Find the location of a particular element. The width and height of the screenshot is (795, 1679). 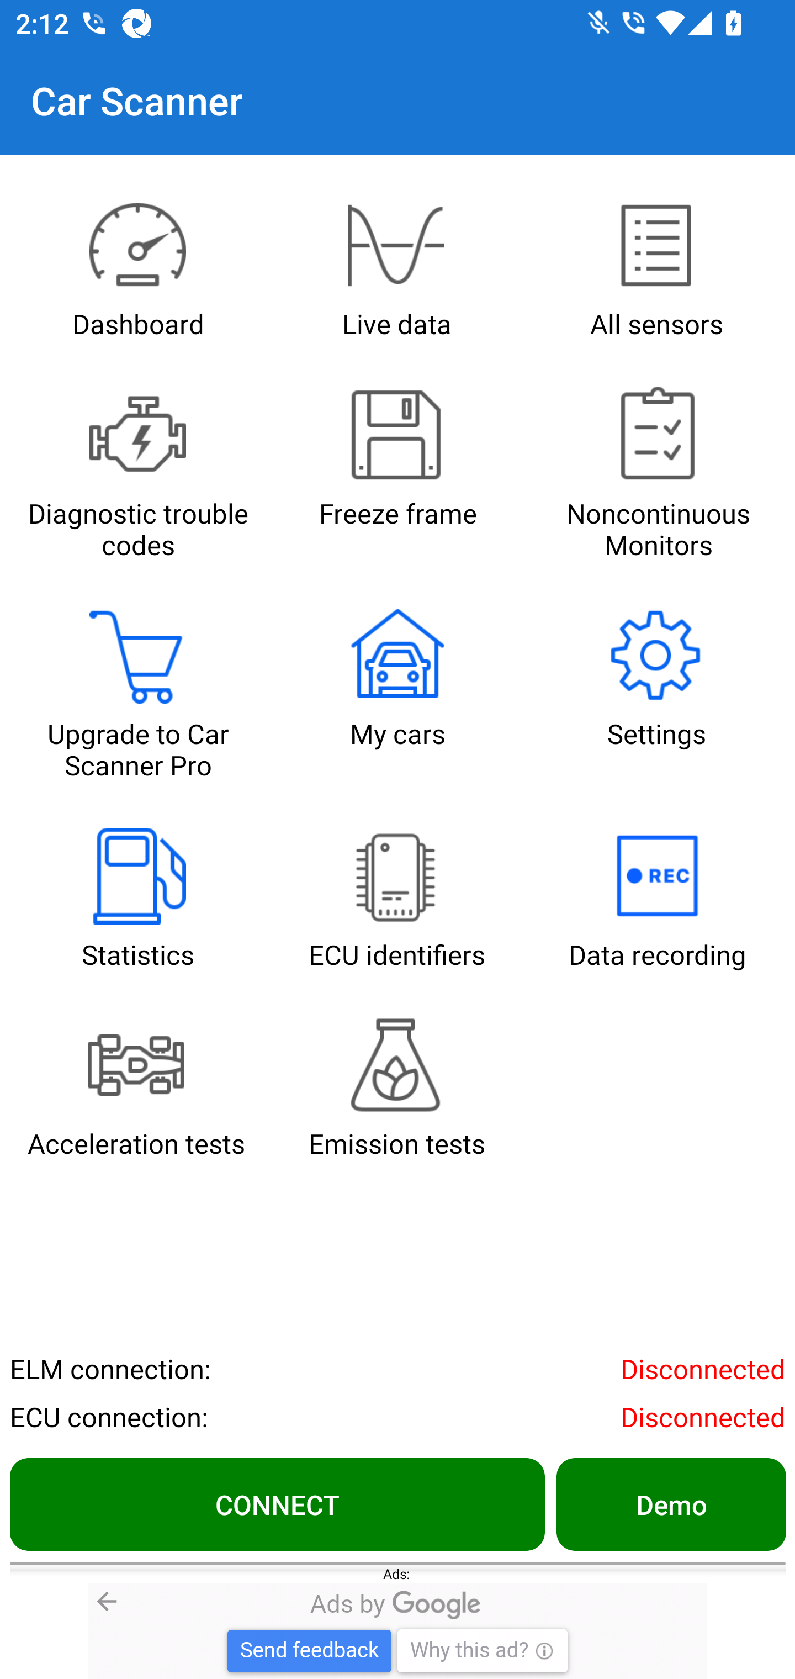

CONNECT is located at coordinates (277, 1504).